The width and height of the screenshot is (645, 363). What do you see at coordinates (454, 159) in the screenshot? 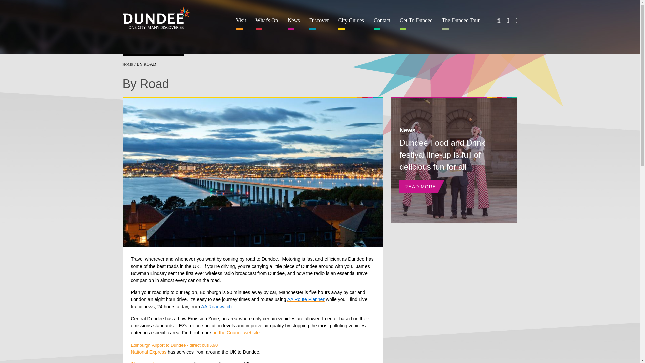
I see `Dundee Food Festival` at bounding box center [454, 159].